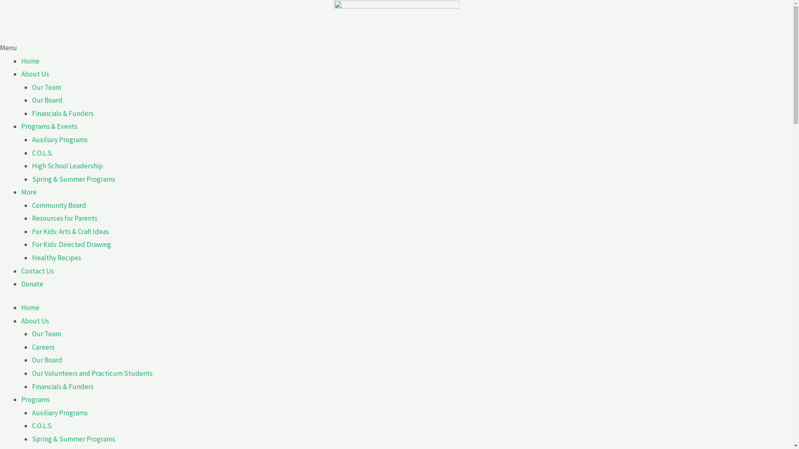  What do you see at coordinates (32, 284) in the screenshot?
I see `Donate` at bounding box center [32, 284].